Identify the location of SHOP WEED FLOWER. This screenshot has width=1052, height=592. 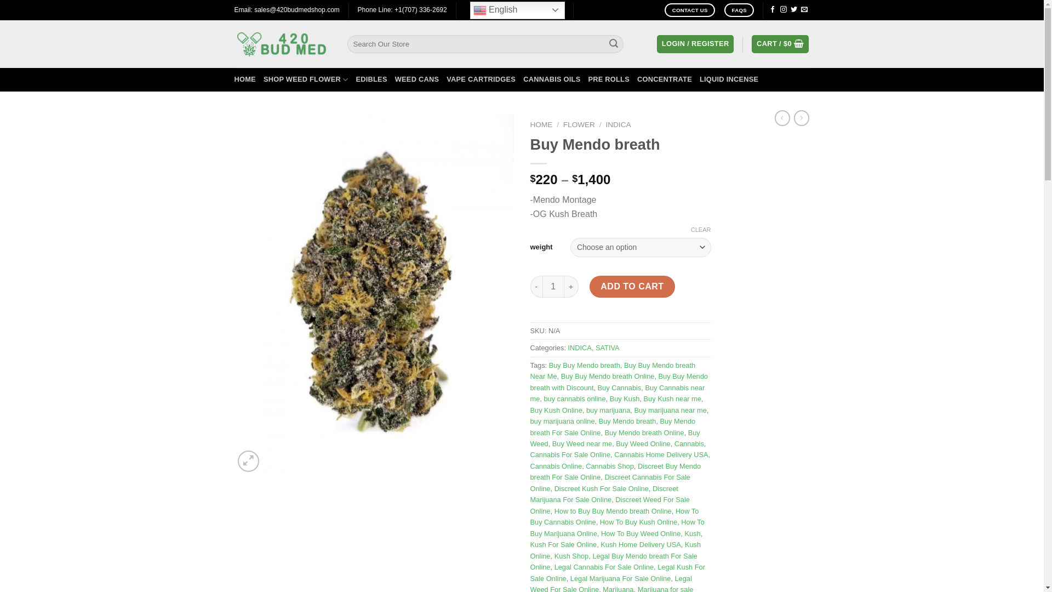
(306, 79).